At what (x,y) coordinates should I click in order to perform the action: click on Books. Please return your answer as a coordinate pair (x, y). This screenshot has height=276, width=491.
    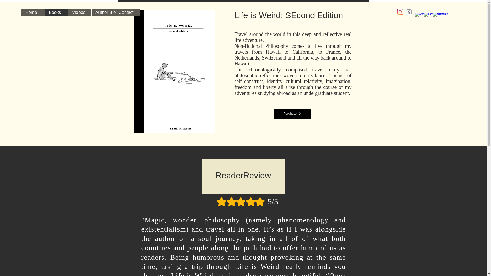
    Looking at the image, I should click on (56, 12).